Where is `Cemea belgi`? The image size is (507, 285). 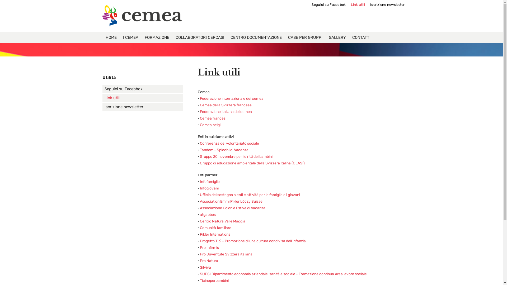 Cemea belgi is located at coordinates (210, 125).